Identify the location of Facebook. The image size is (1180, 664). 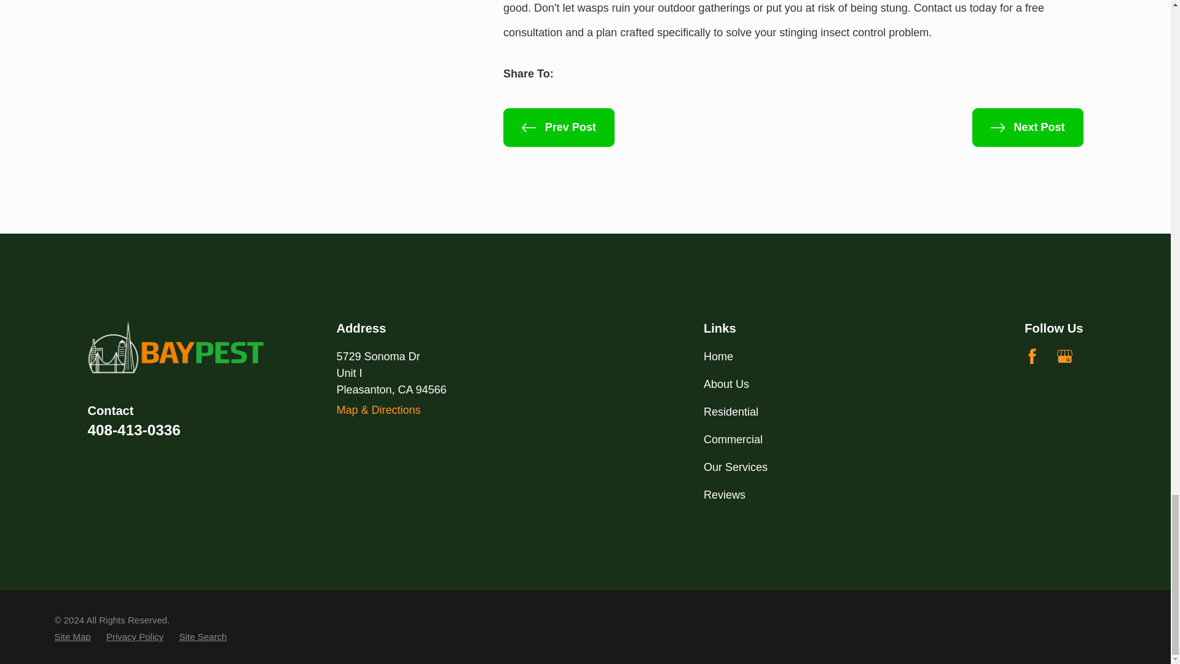
(1031, 356).